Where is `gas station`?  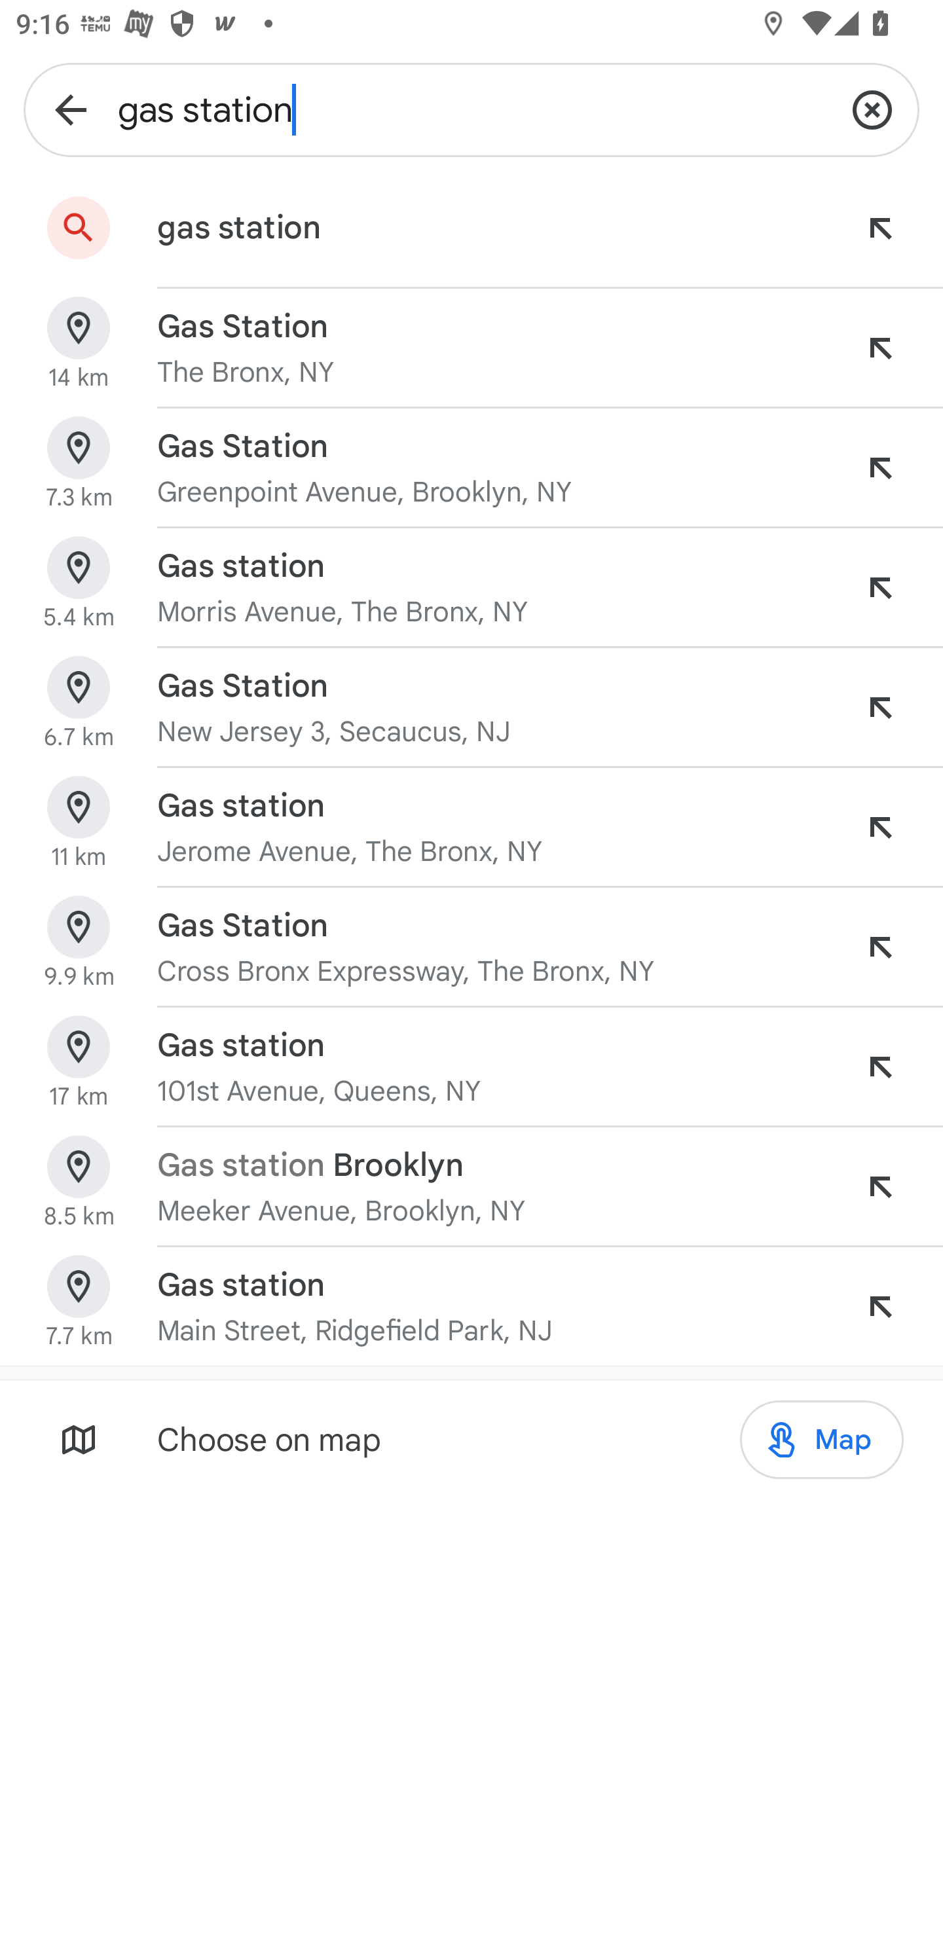
gas station is located at coordinates (471, 109).